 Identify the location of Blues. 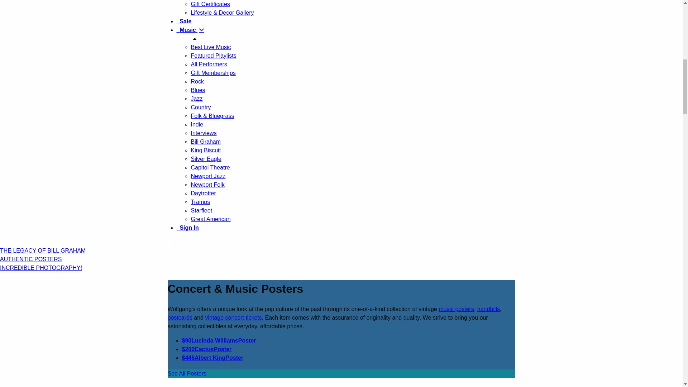
(198, 90).